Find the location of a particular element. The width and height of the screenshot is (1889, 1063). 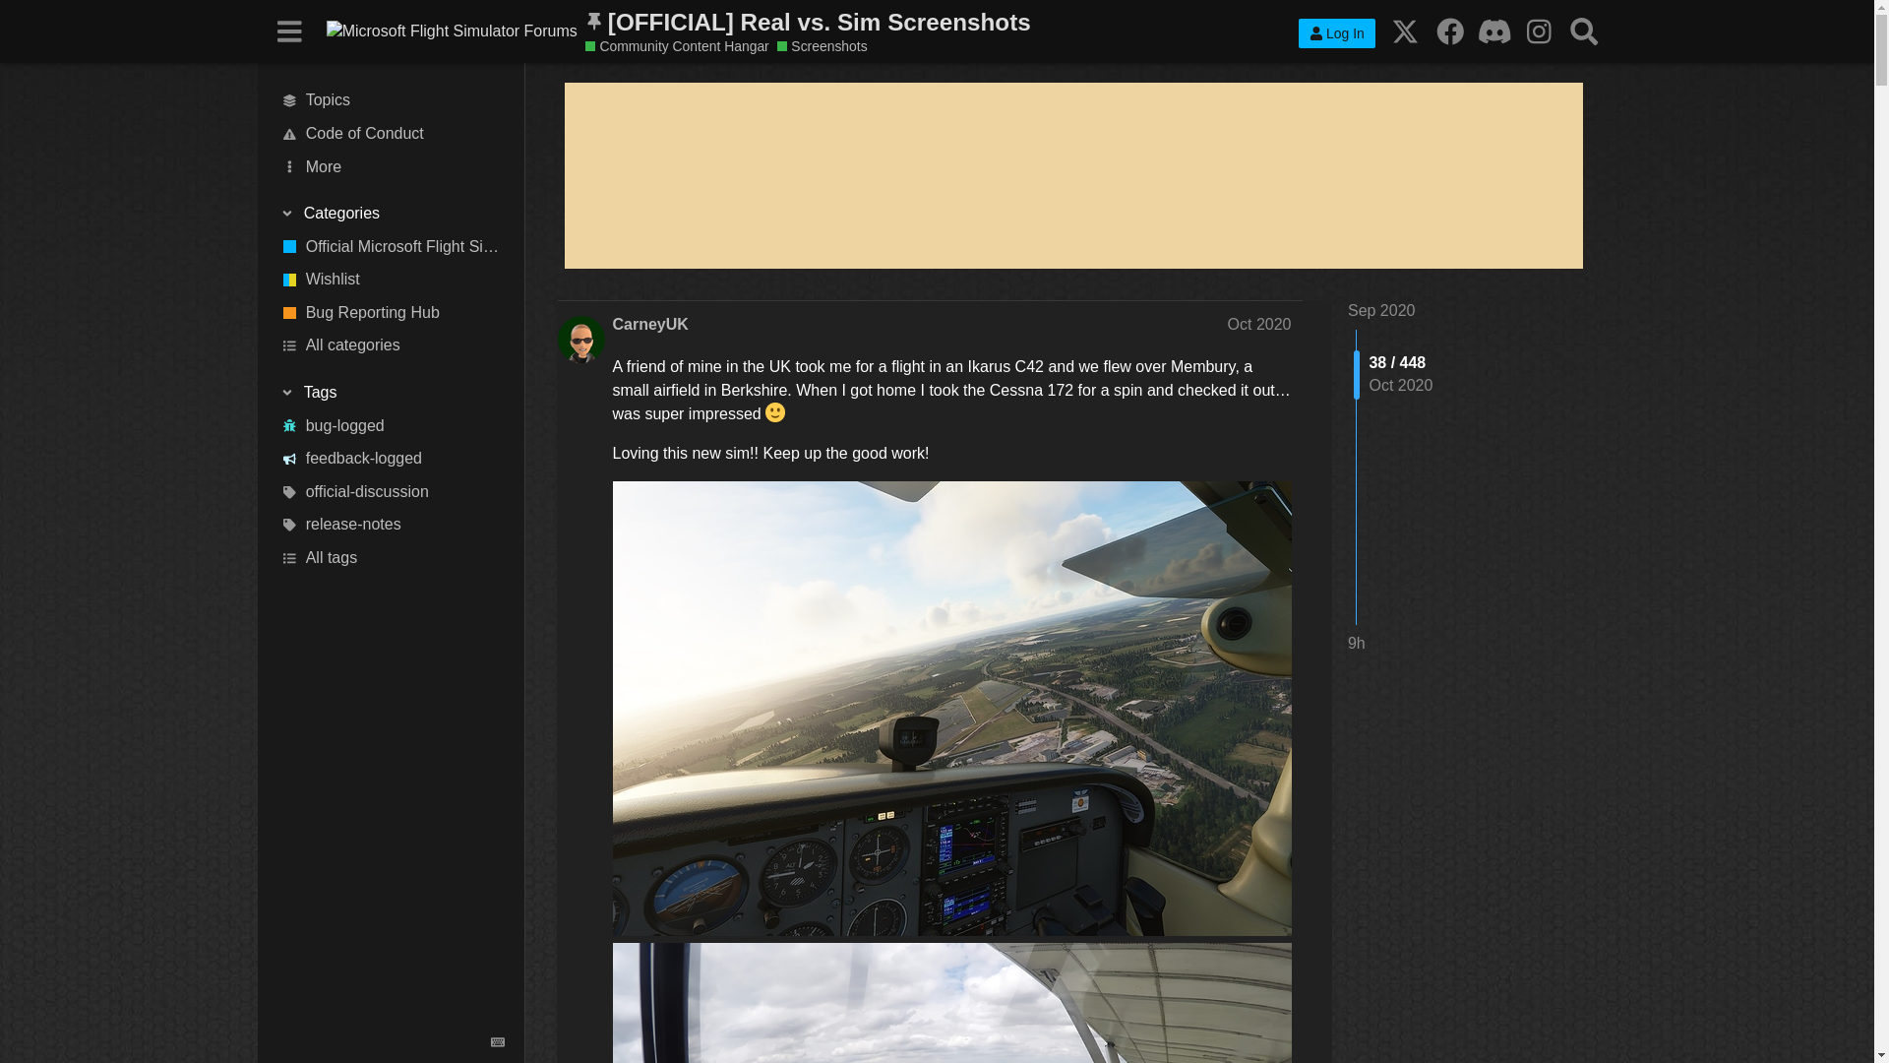

Tags is located at coordinates (391, 392).